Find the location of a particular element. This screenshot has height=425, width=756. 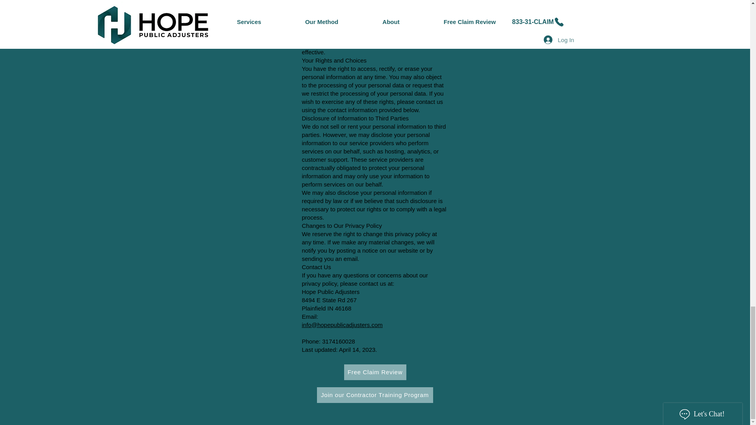

Free Claim Review is located at coordinates (375, 371).